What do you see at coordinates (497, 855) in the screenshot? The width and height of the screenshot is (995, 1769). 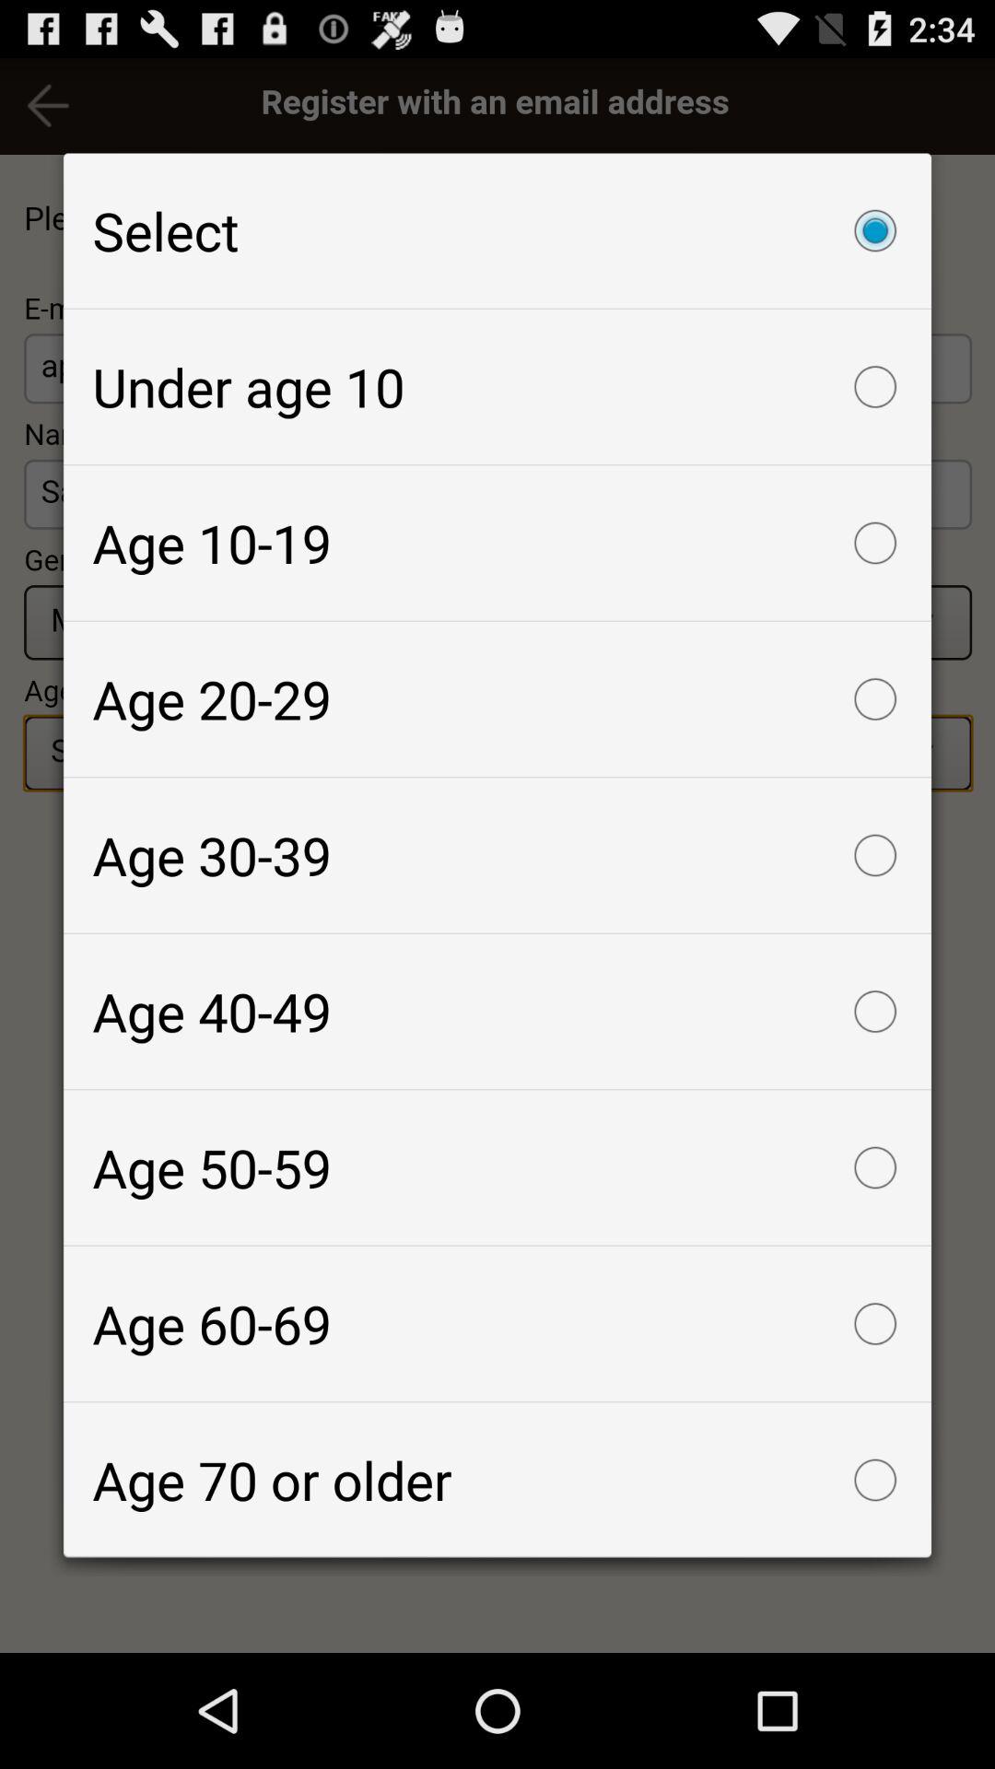 I see `tap icon above age 40-49 icon` at bounding box center [497, 855].